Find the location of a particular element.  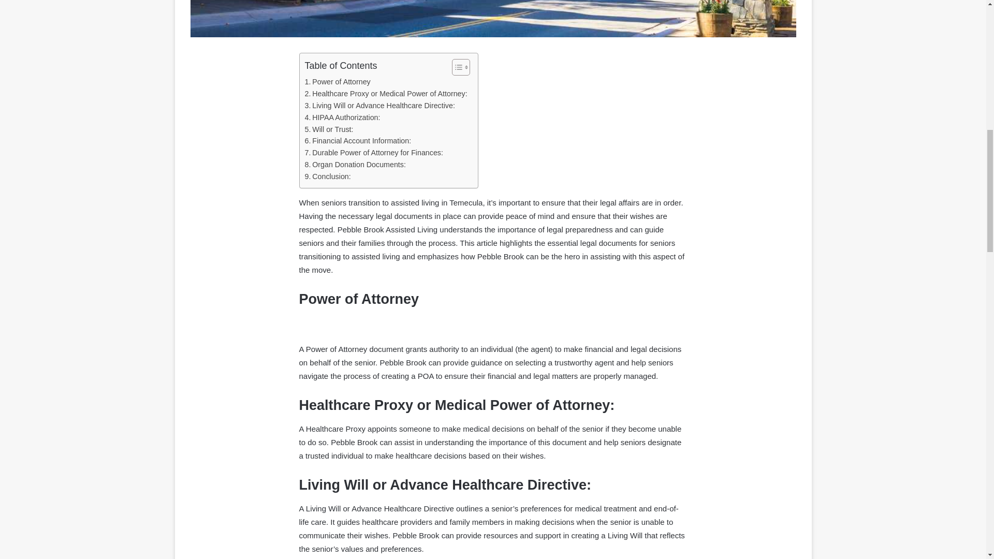

Healthcare Proxy or Medical Power of Attorney: is located at coordinates (385, 94).